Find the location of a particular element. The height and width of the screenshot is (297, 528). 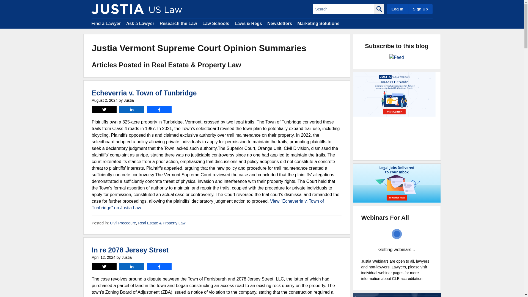

Research the Law is located at coordinates (178, 23).